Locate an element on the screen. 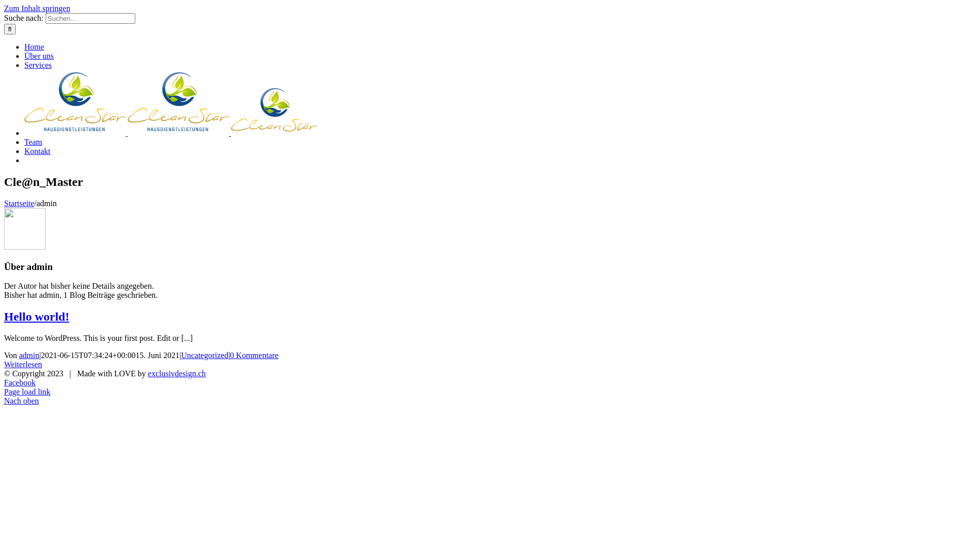 This screenshot has height=547, width=973. Hello world! is located at coordinates (36, 317).